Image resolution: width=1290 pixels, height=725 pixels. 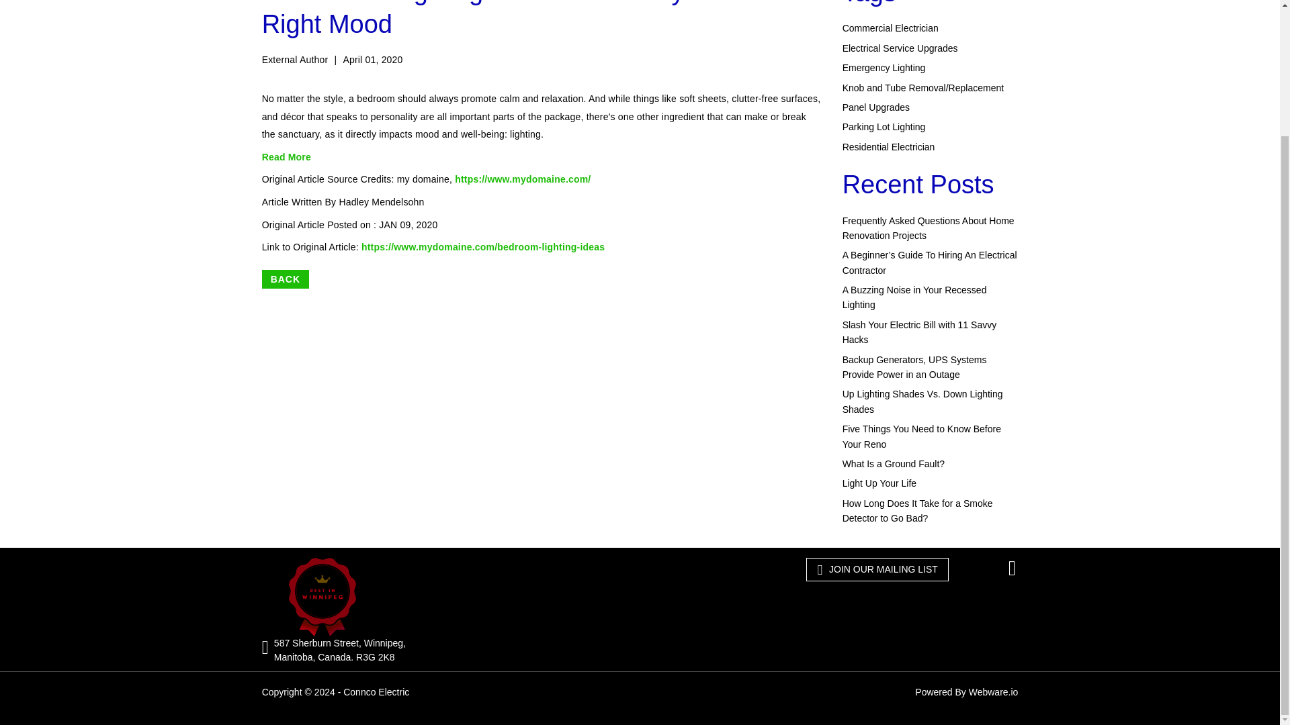 I want to click on Read More, so click(x=286, y=156).